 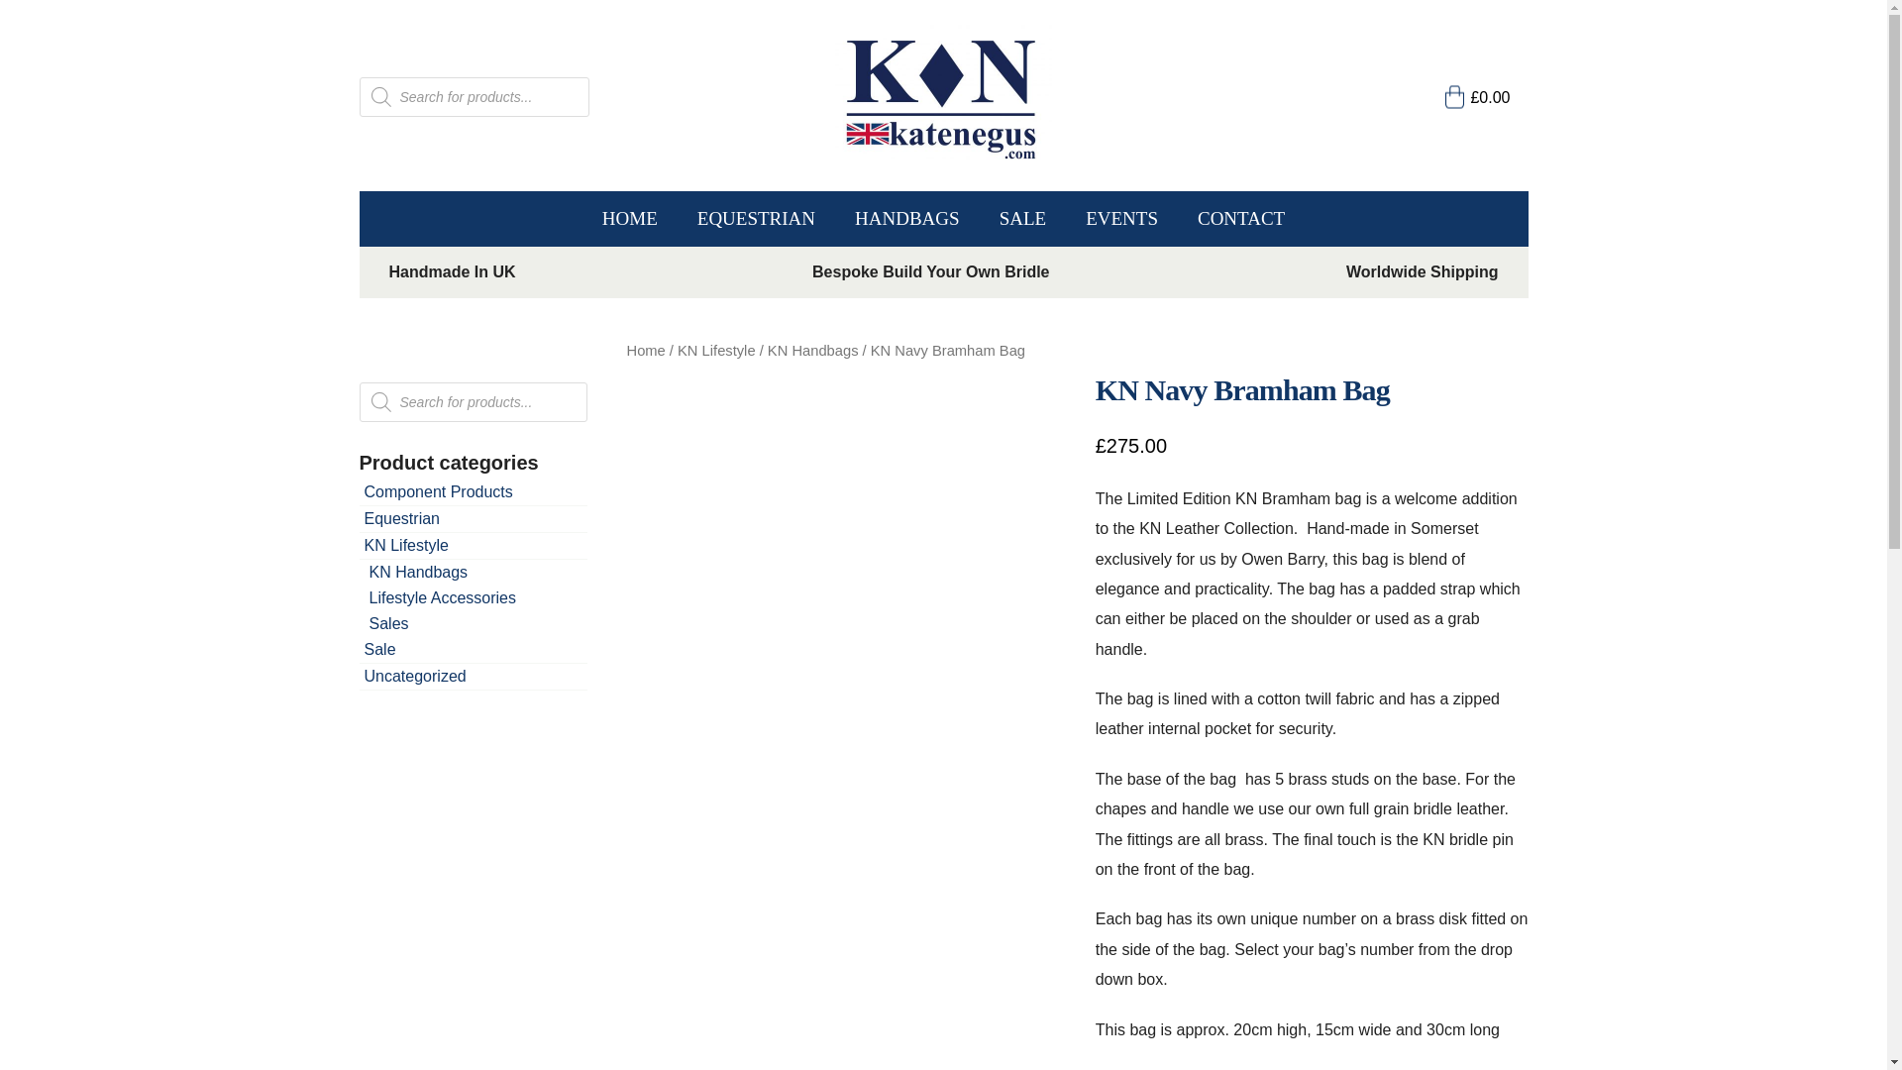 What do you see at coordinates (1240, 219) in the screenshot?
I see `CONTACT` at bounding box center [1240, 219].